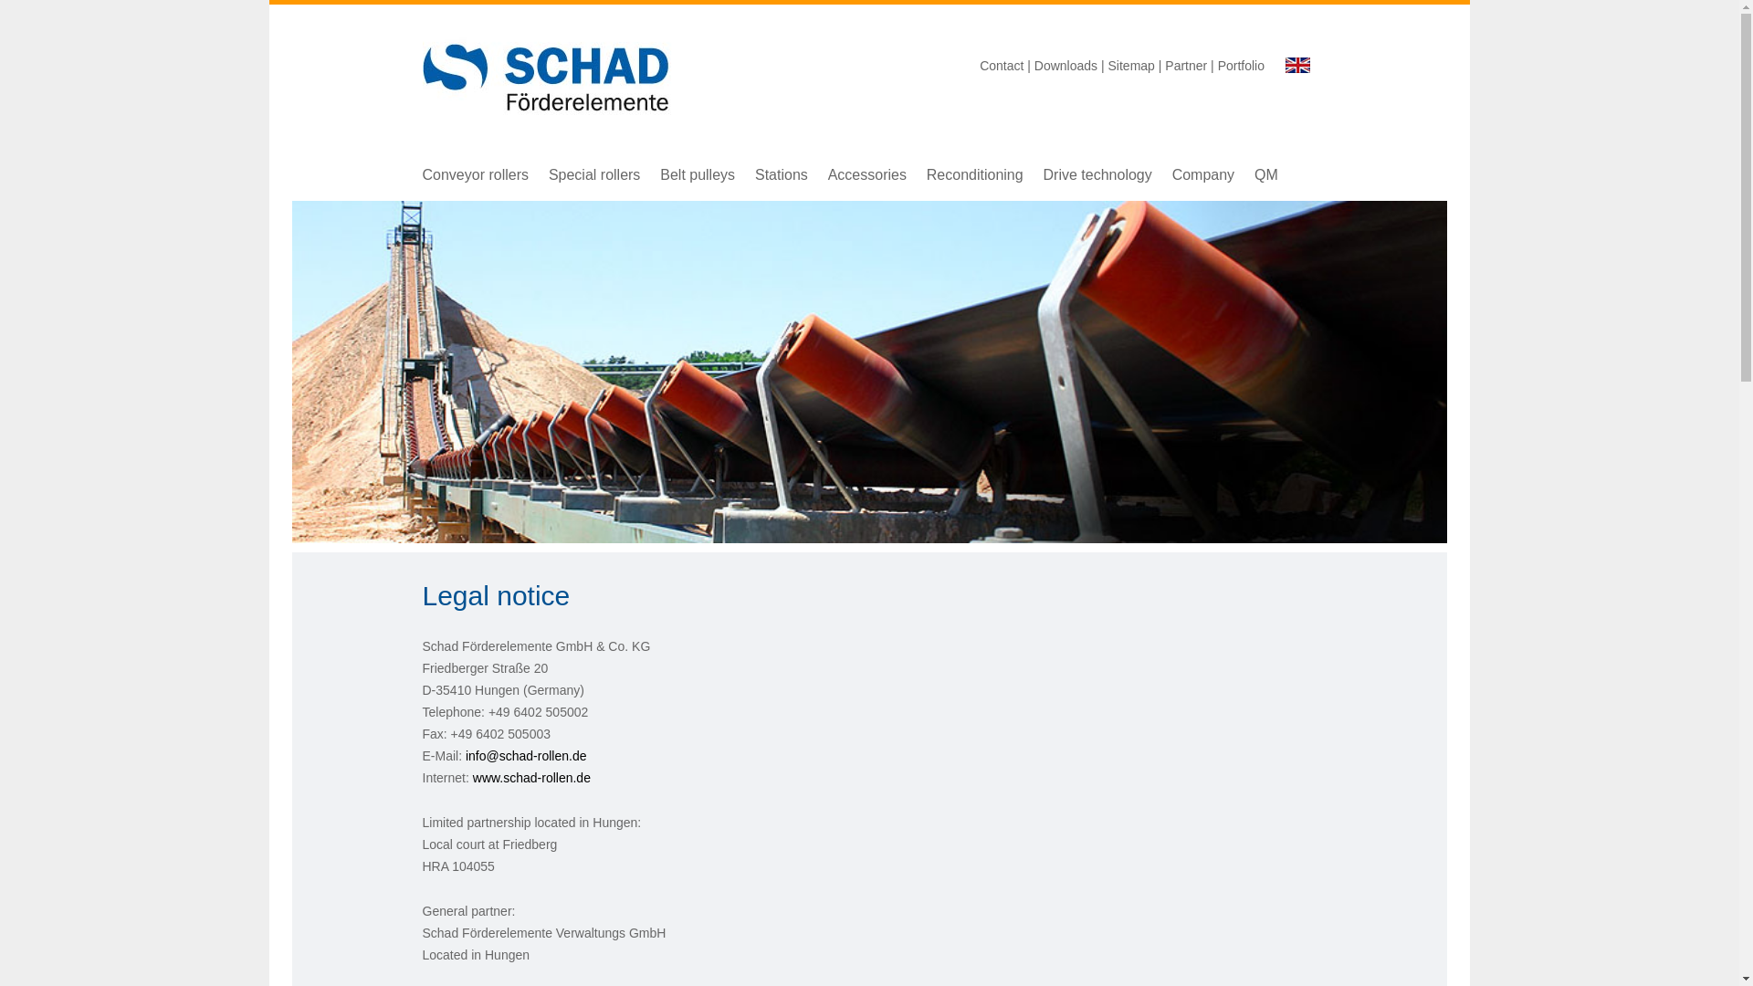 Image resolution: width=1753 pixels, height=986 pixels. Describe the element at coordinates (475, 173) in the screenshot. I see `Conveyor rollers` at that location.